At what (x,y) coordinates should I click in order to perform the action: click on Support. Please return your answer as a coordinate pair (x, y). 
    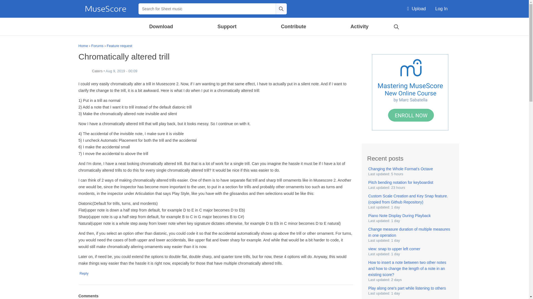
    Looking at the image, I should click on (227, 27).